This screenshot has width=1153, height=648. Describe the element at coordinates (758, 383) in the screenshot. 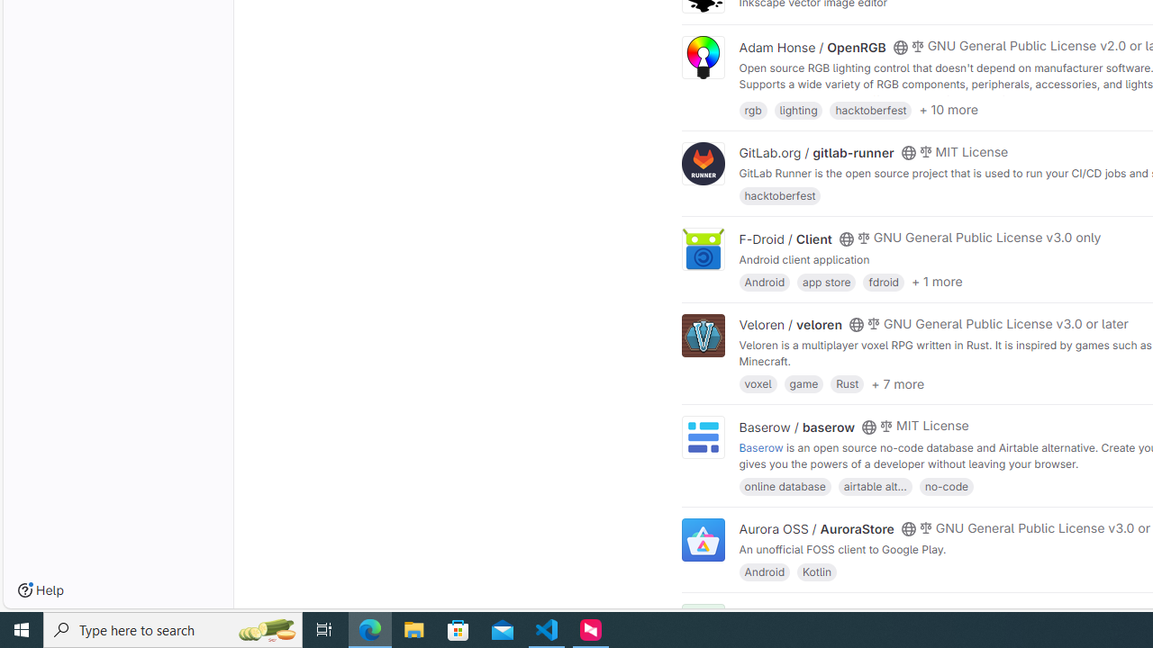

I see `voxel` at that location.